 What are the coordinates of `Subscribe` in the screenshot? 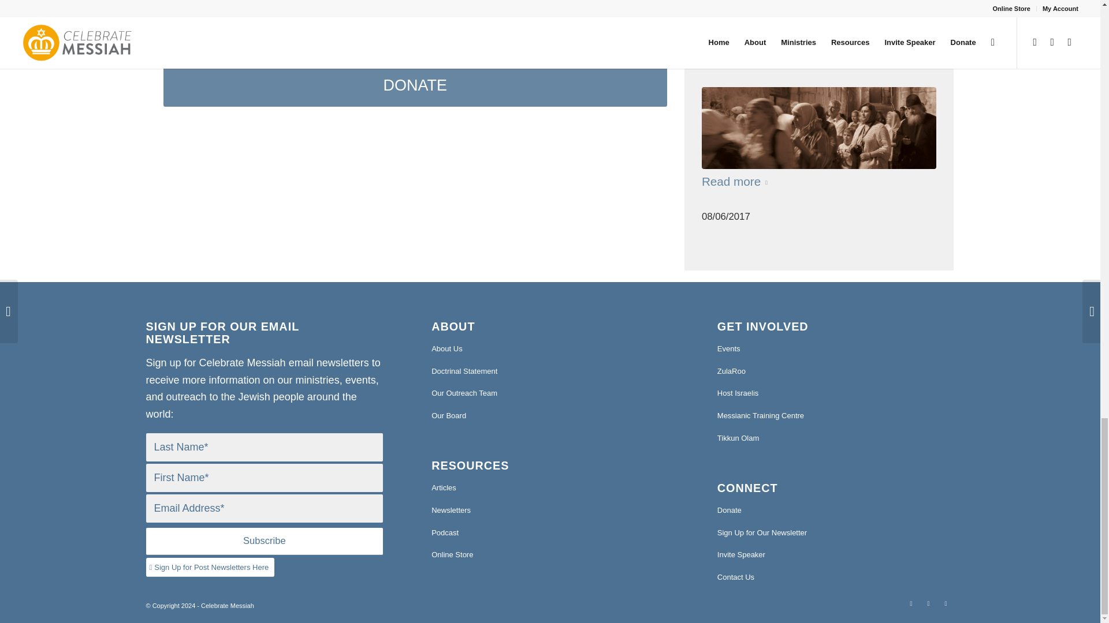 It's located at (263, 541).